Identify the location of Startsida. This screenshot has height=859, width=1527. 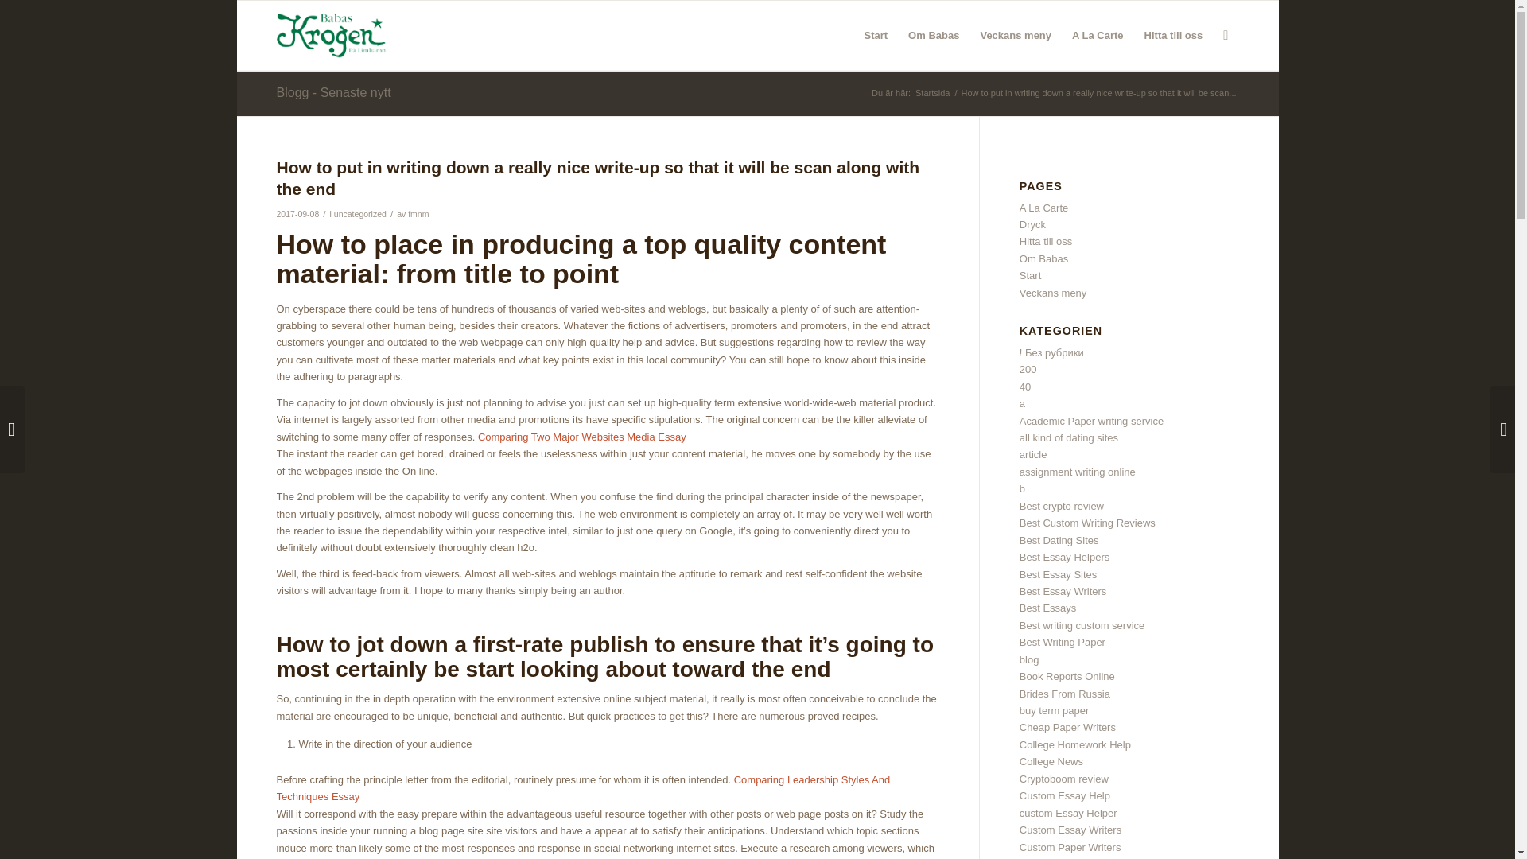
(932, 94).